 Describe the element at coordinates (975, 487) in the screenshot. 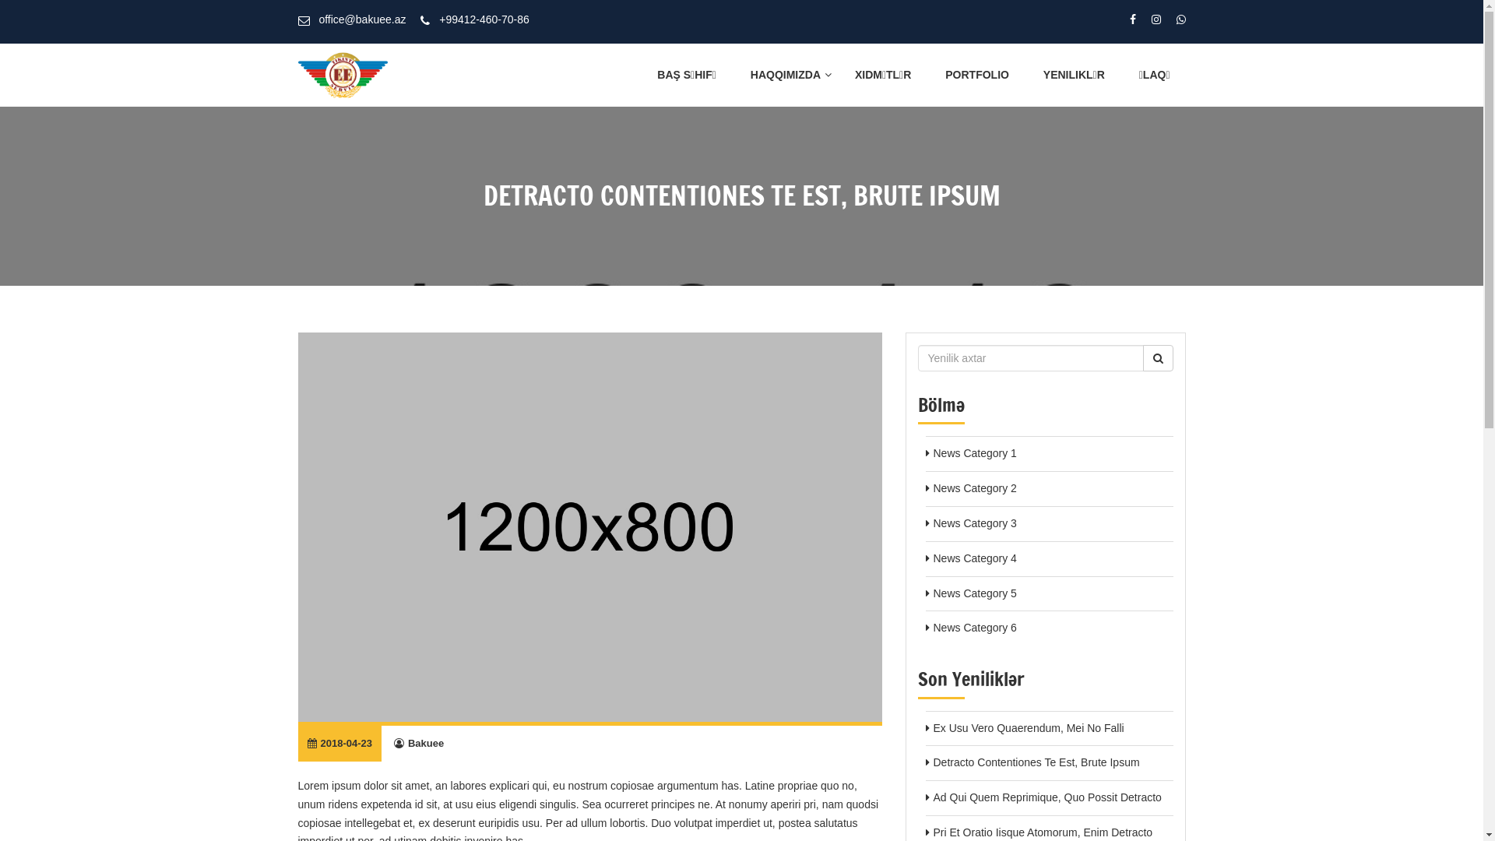

I see `News Category 2` at that location.